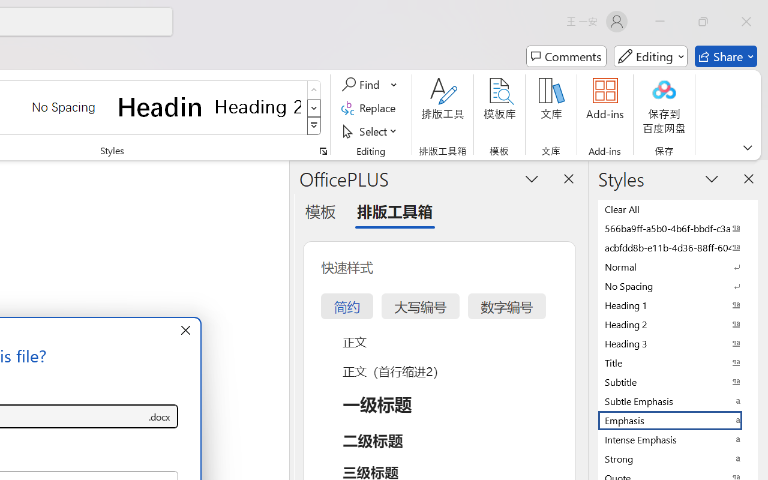 The width and height of the screenshot is (768, 480). What do you see at coordinates (314, 126) in the screenshot?
I see `Class: NetUIImage` at bounding box center [314, 126].